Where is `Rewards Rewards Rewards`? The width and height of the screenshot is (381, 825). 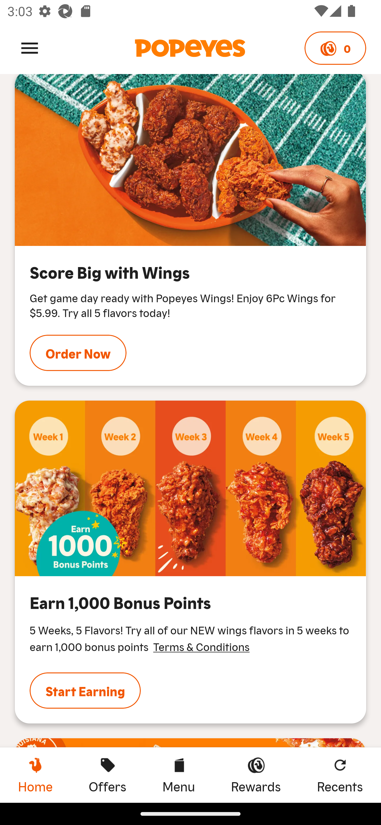
Rewards Rewards Rewards is located at coordinates (256, 775).